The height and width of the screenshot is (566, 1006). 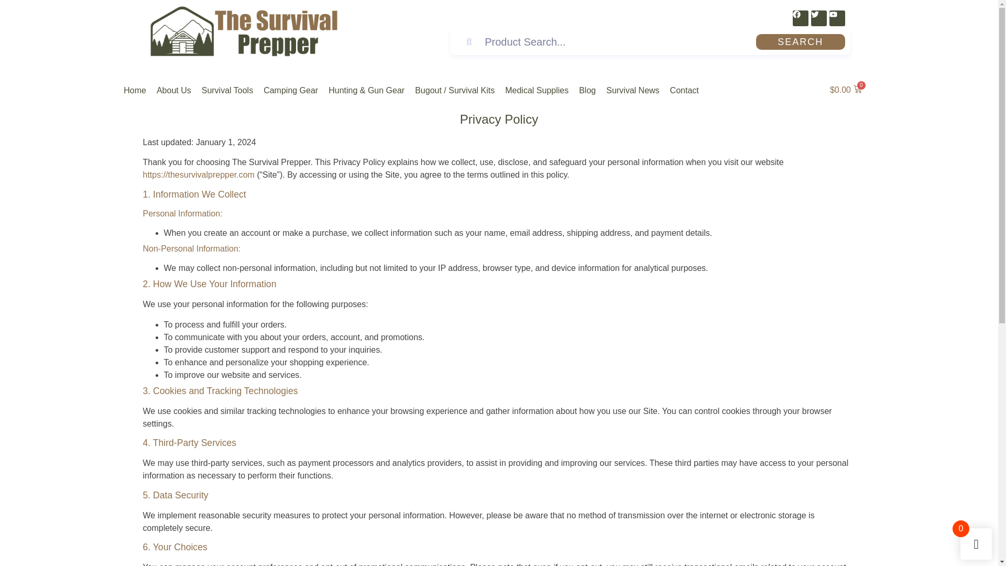 I want to click on Survival News, so click(x=632, y=90).